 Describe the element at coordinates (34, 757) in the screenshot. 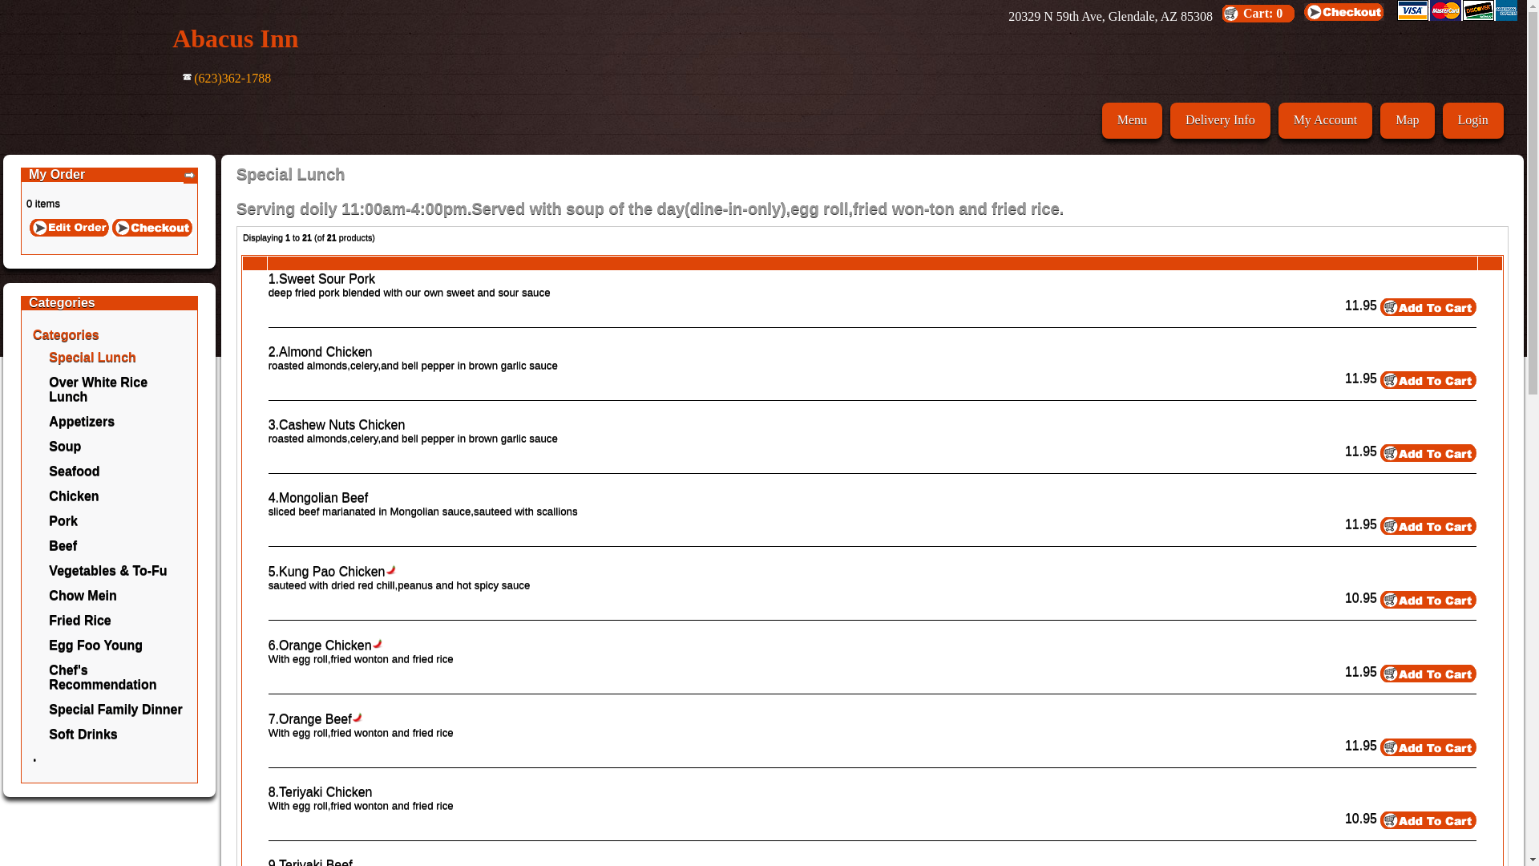

I see `.` at that location.